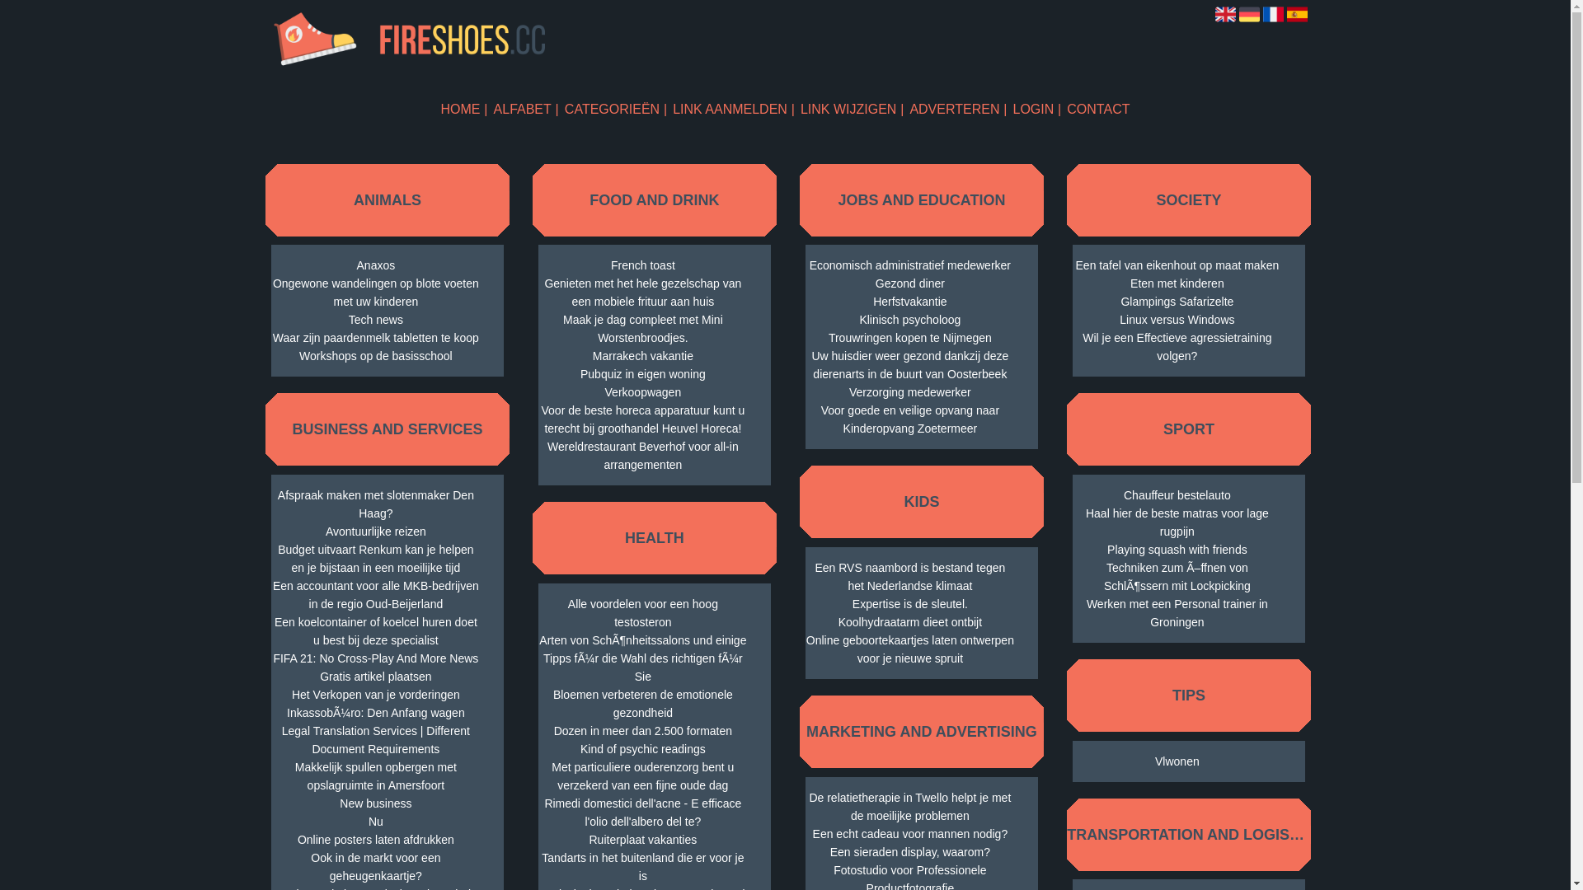 This screenshot has height=890, width=1583. I want to click on Een sieraden display, waarom?, so click(910, 852).